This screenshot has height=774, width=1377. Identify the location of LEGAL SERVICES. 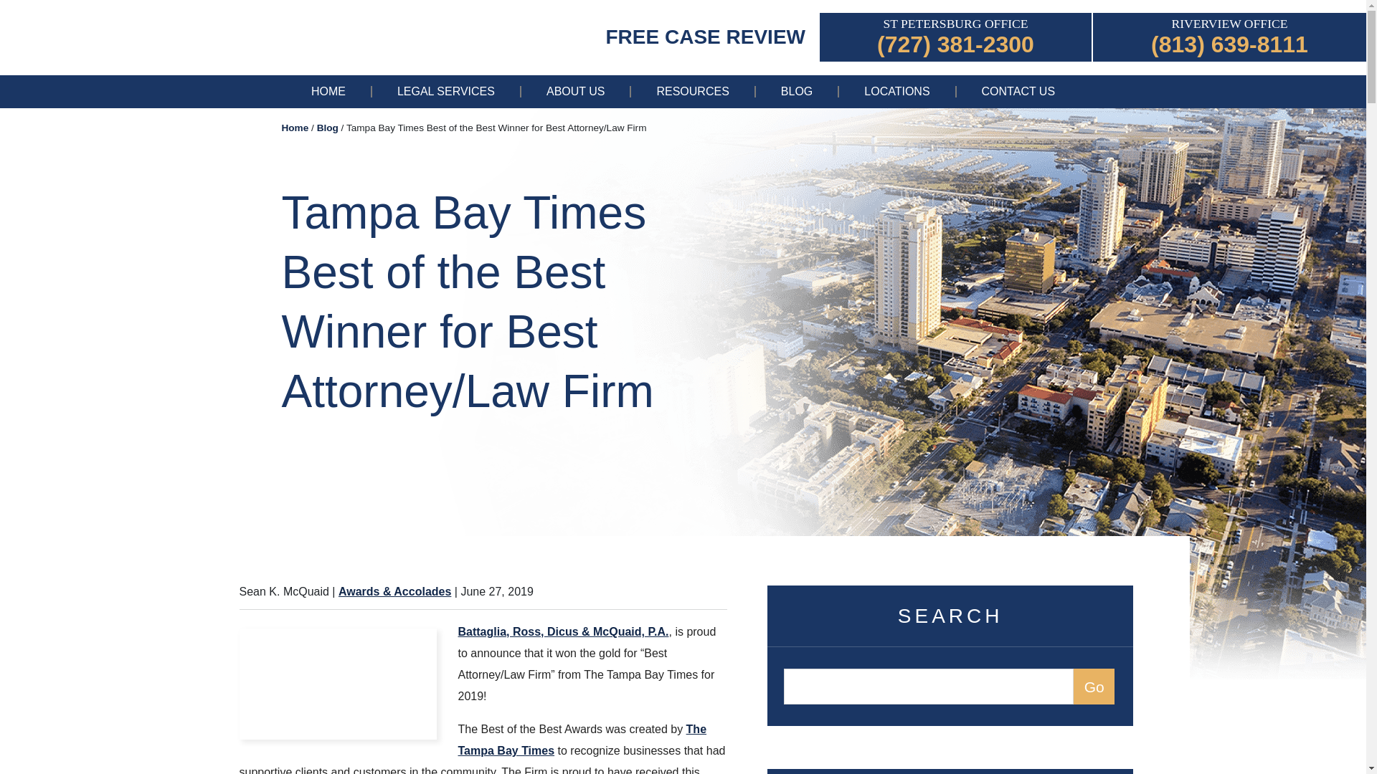
(446, 92).